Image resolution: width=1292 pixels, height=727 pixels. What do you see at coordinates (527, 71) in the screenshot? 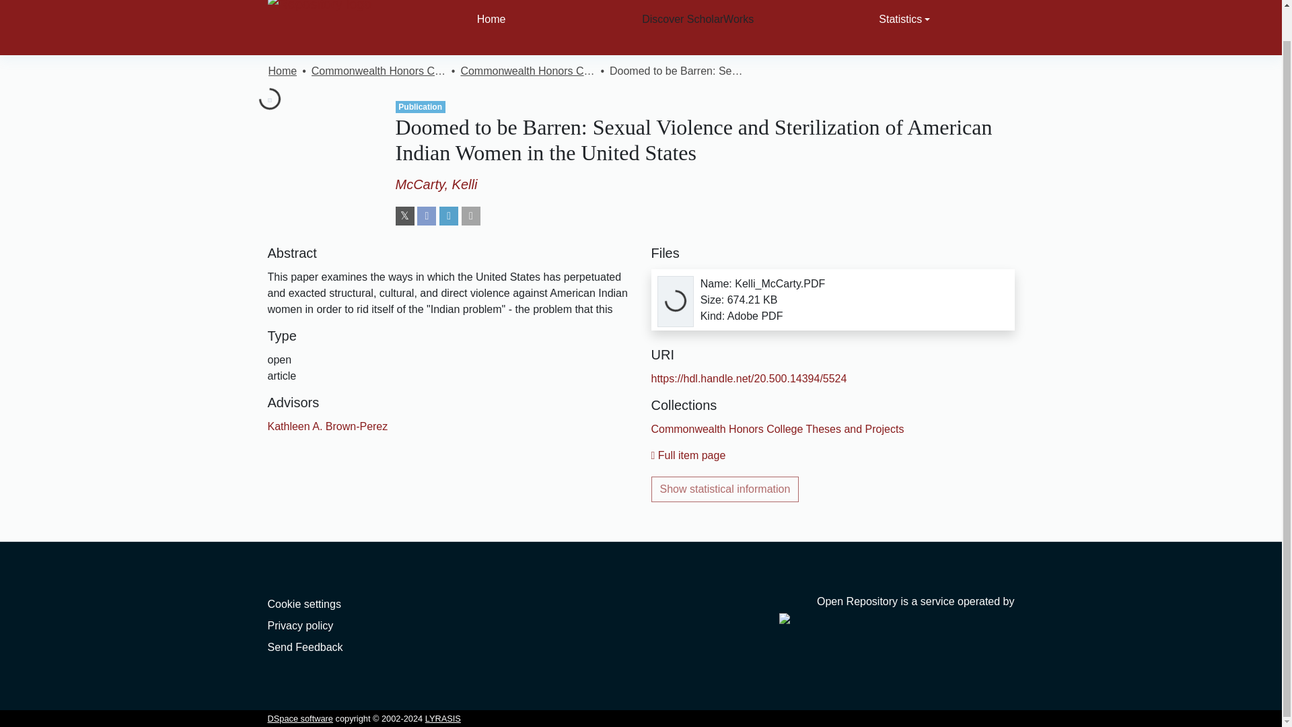
I see `Commonwealth Honors College Theses and Projects` at bounding box center [527, 71].